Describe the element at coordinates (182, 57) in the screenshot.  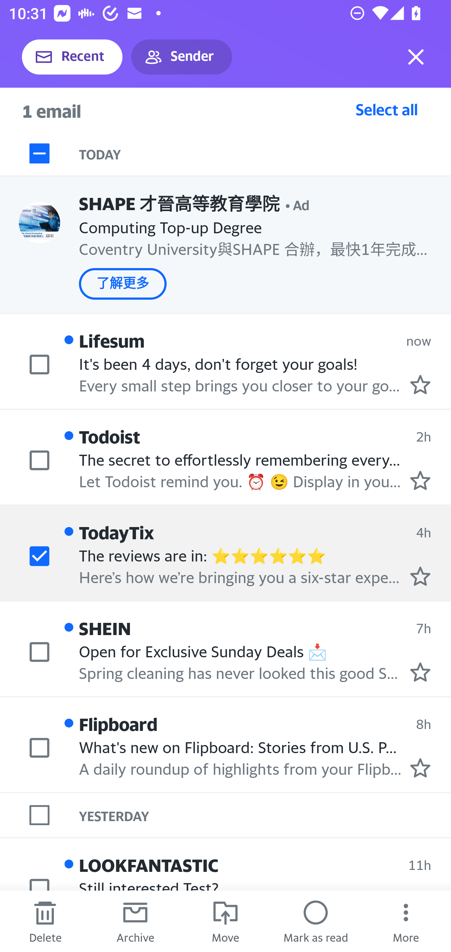
I see `Sender` at that location.